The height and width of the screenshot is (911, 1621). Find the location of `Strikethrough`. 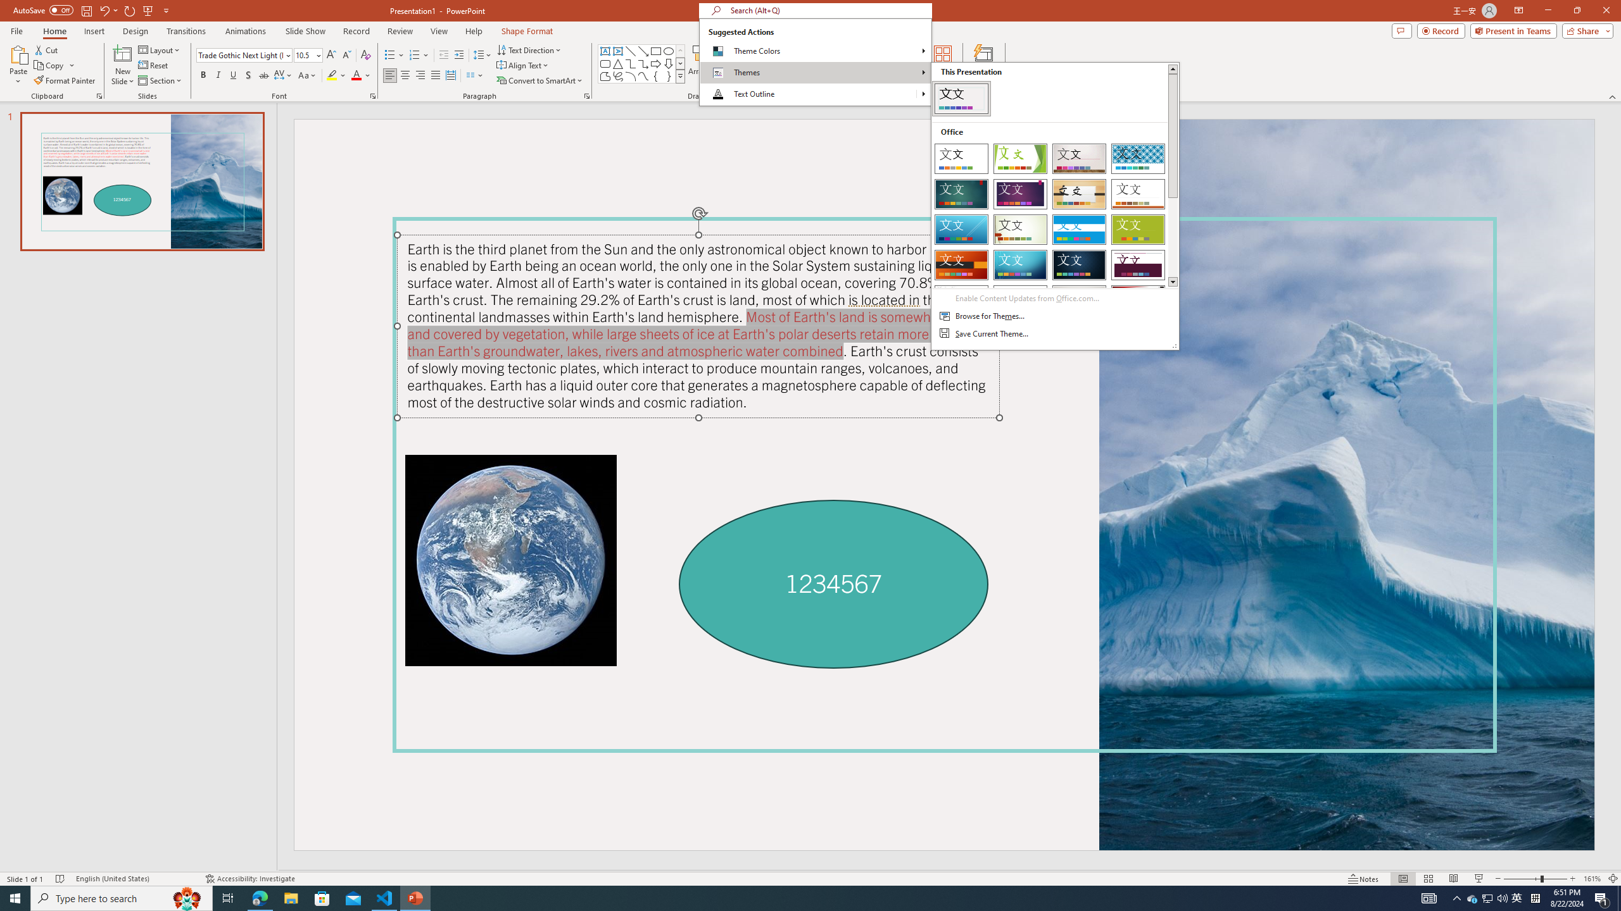

Strikethrough is located at coordinates (264, 76).